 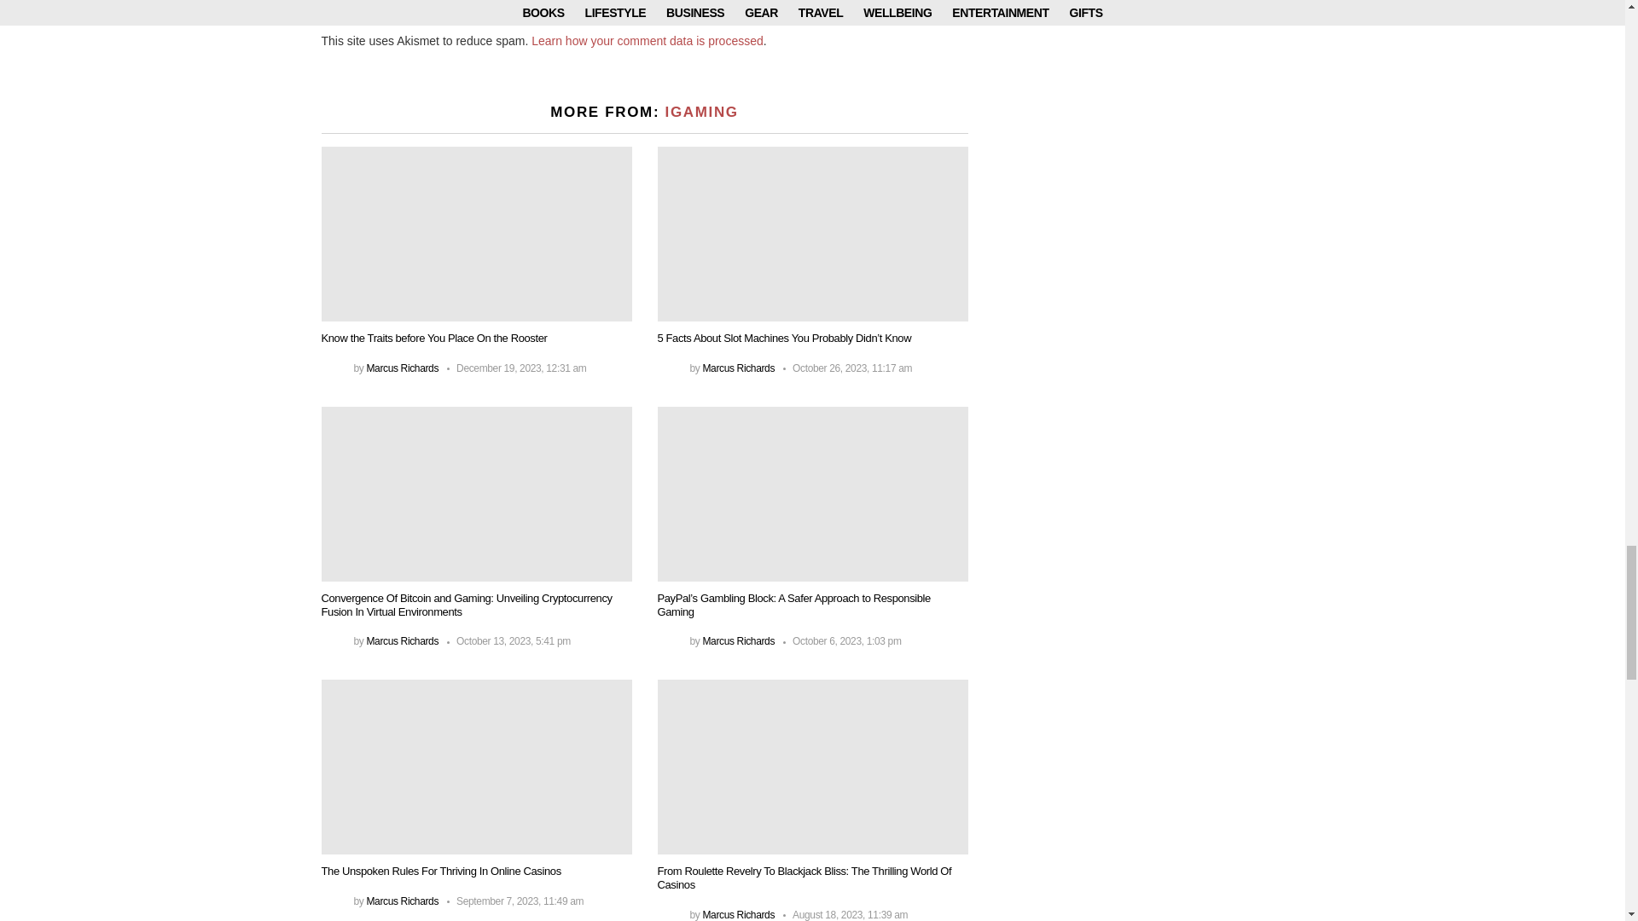 What do you see at coordinates (425, 8) in the screenshot?
I see `Post Comment` at bounding box center [425, 8].